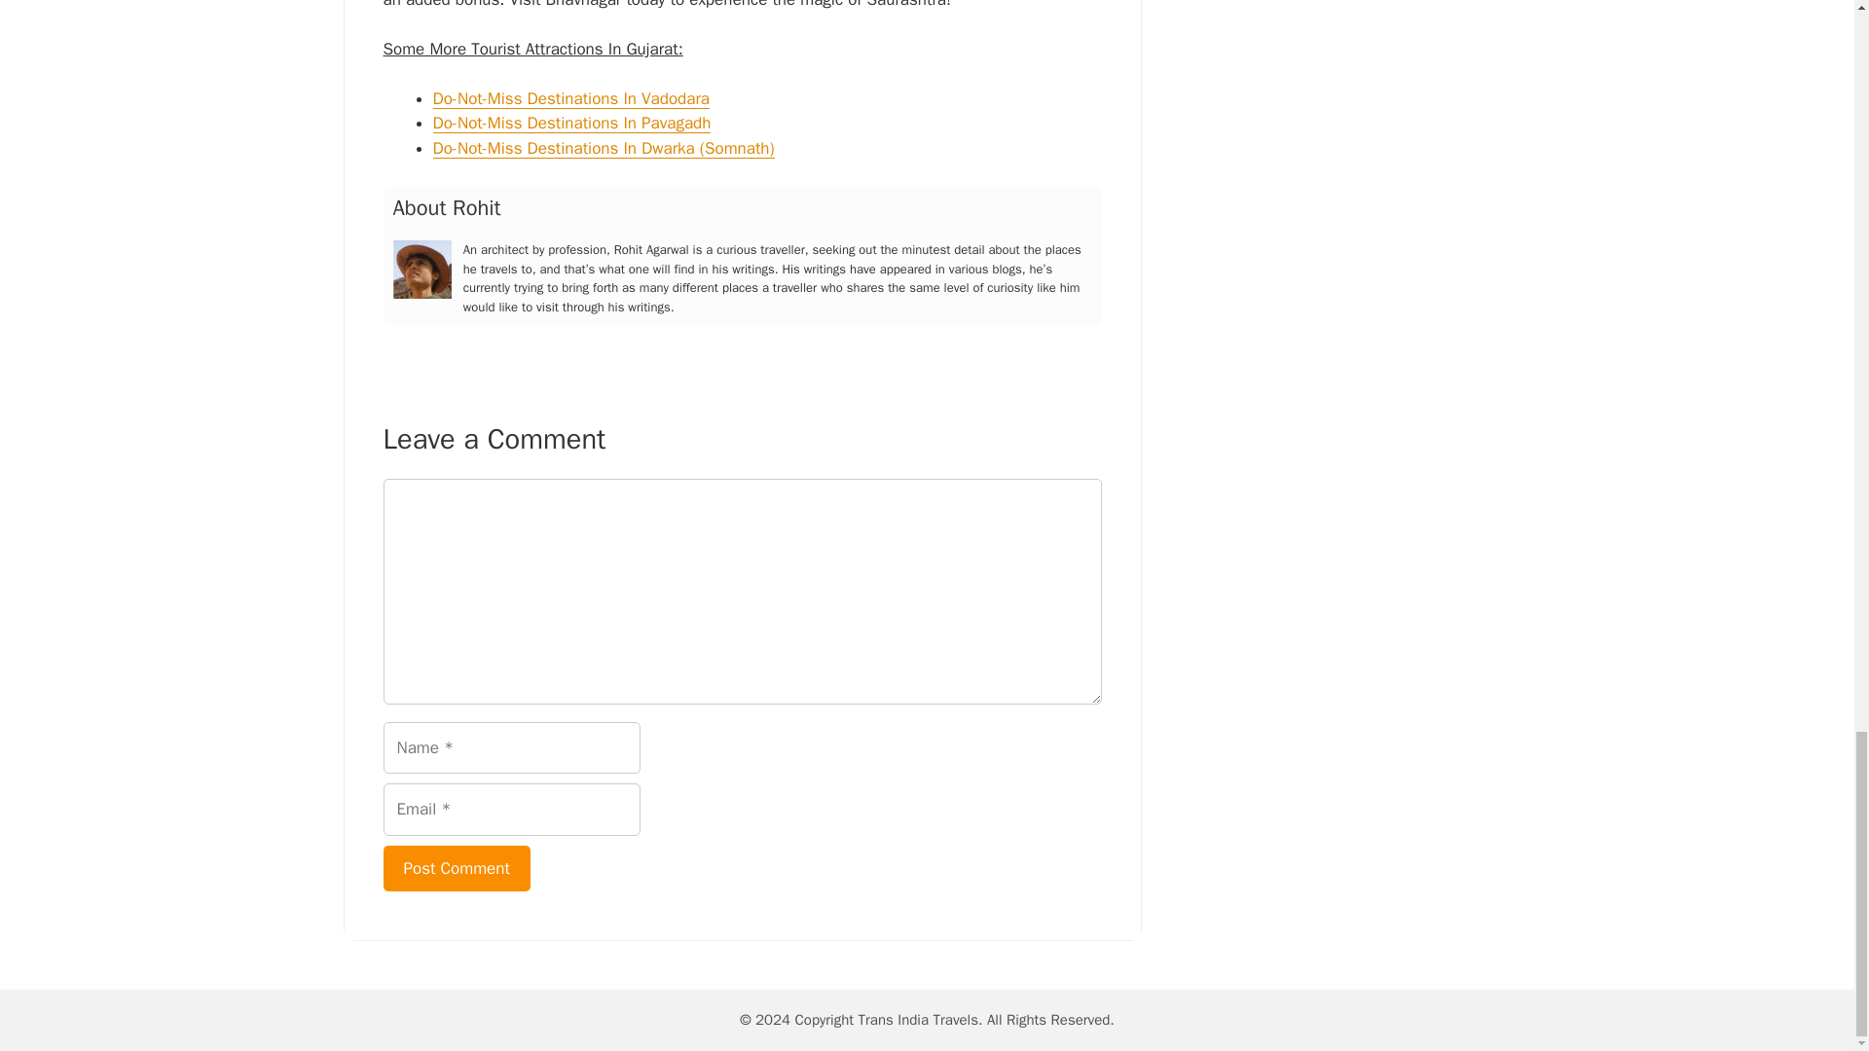 The width and height of the screenshot is (1869, 1051). What do you see at coordinates (457, 868) in the screenshot?
I see `Post Comment` at bounding box center [457, 868].